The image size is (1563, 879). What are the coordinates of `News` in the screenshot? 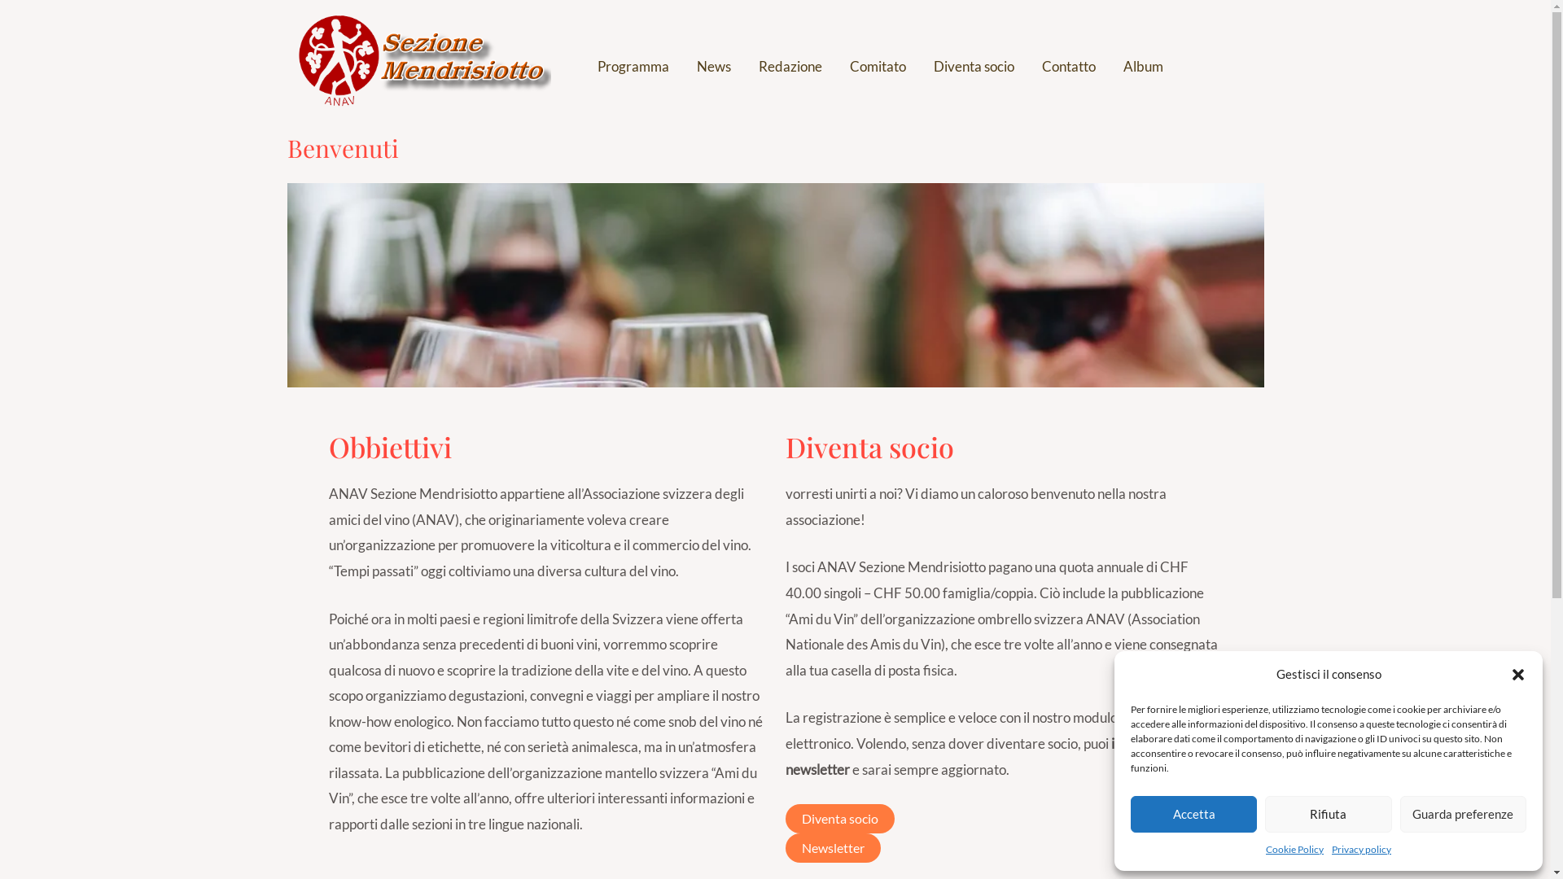 It's located at (713, 67).